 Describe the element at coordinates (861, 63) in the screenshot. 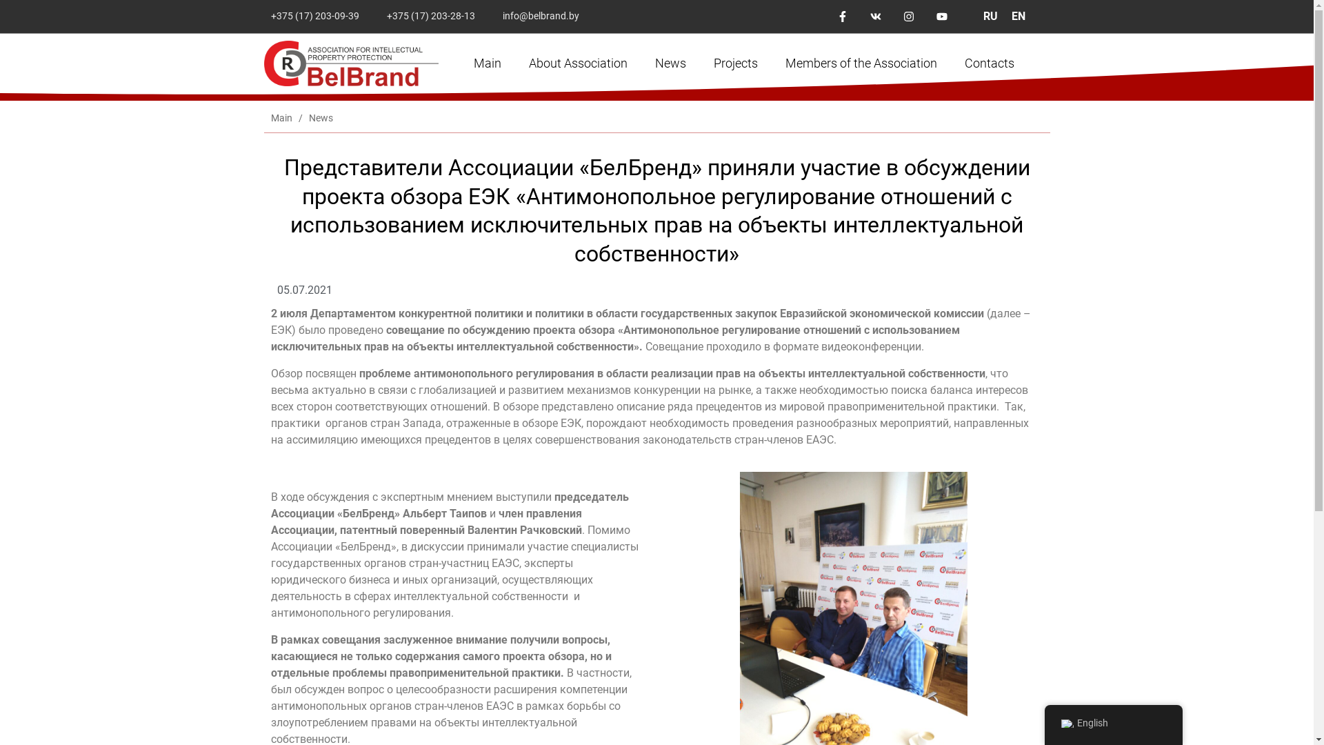

I see `Members of the Association` at that location.